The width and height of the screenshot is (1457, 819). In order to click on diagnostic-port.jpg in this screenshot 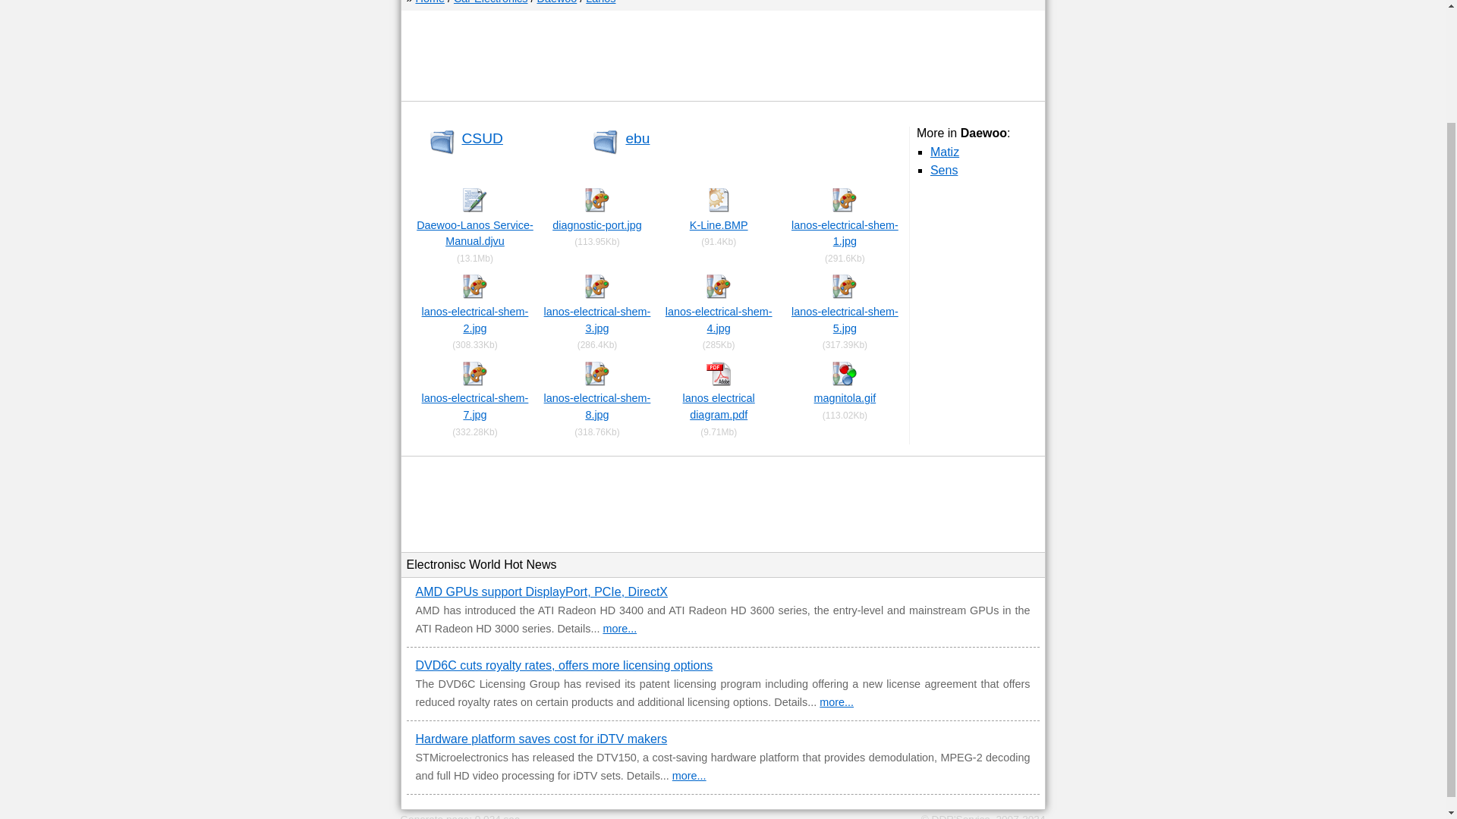, I will do `click(596, 224)`.